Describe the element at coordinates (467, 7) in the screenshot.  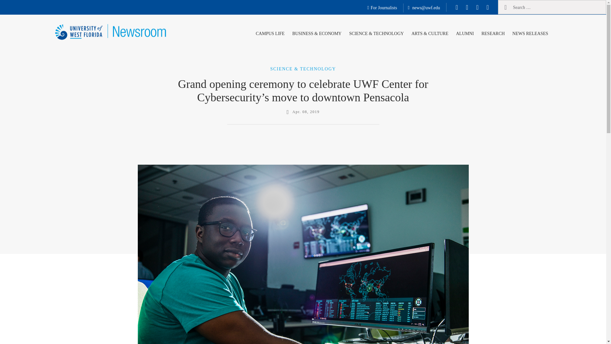
I see `Follow us on X` at that location.